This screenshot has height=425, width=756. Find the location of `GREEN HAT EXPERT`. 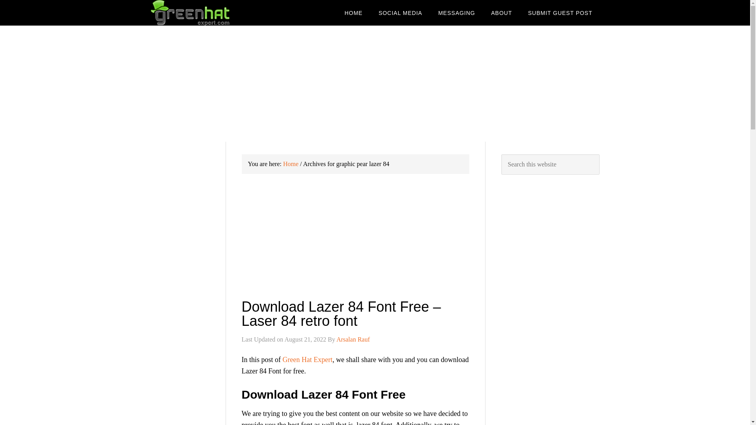

GREEN HAT EXPERT is located at coordinates (213, 13).